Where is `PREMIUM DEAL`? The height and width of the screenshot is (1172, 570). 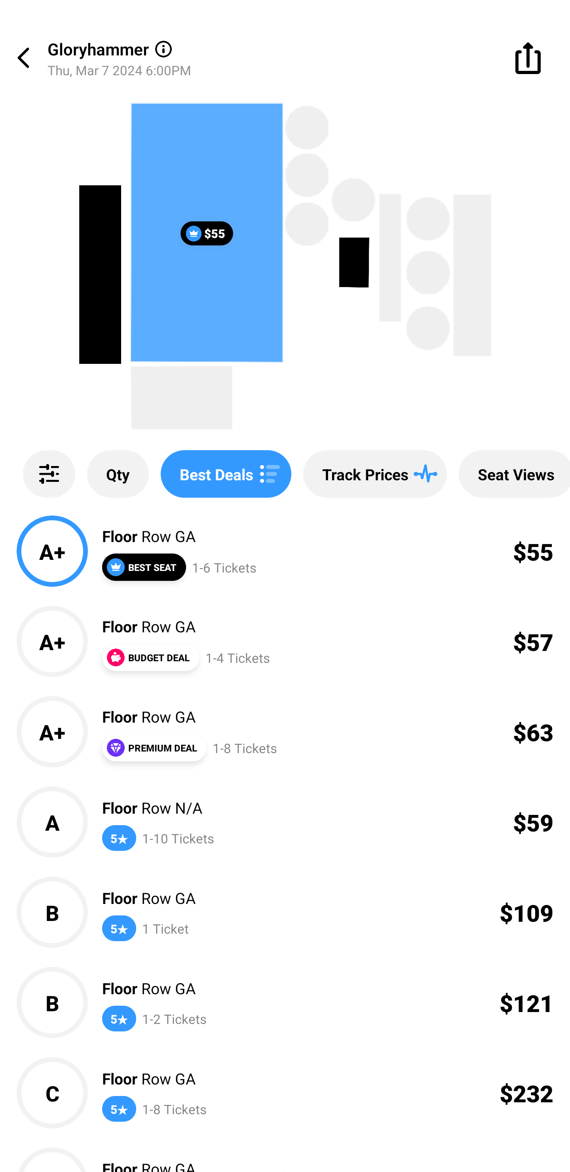
PREMIUM DEAL is located at coordinates (154, 748).